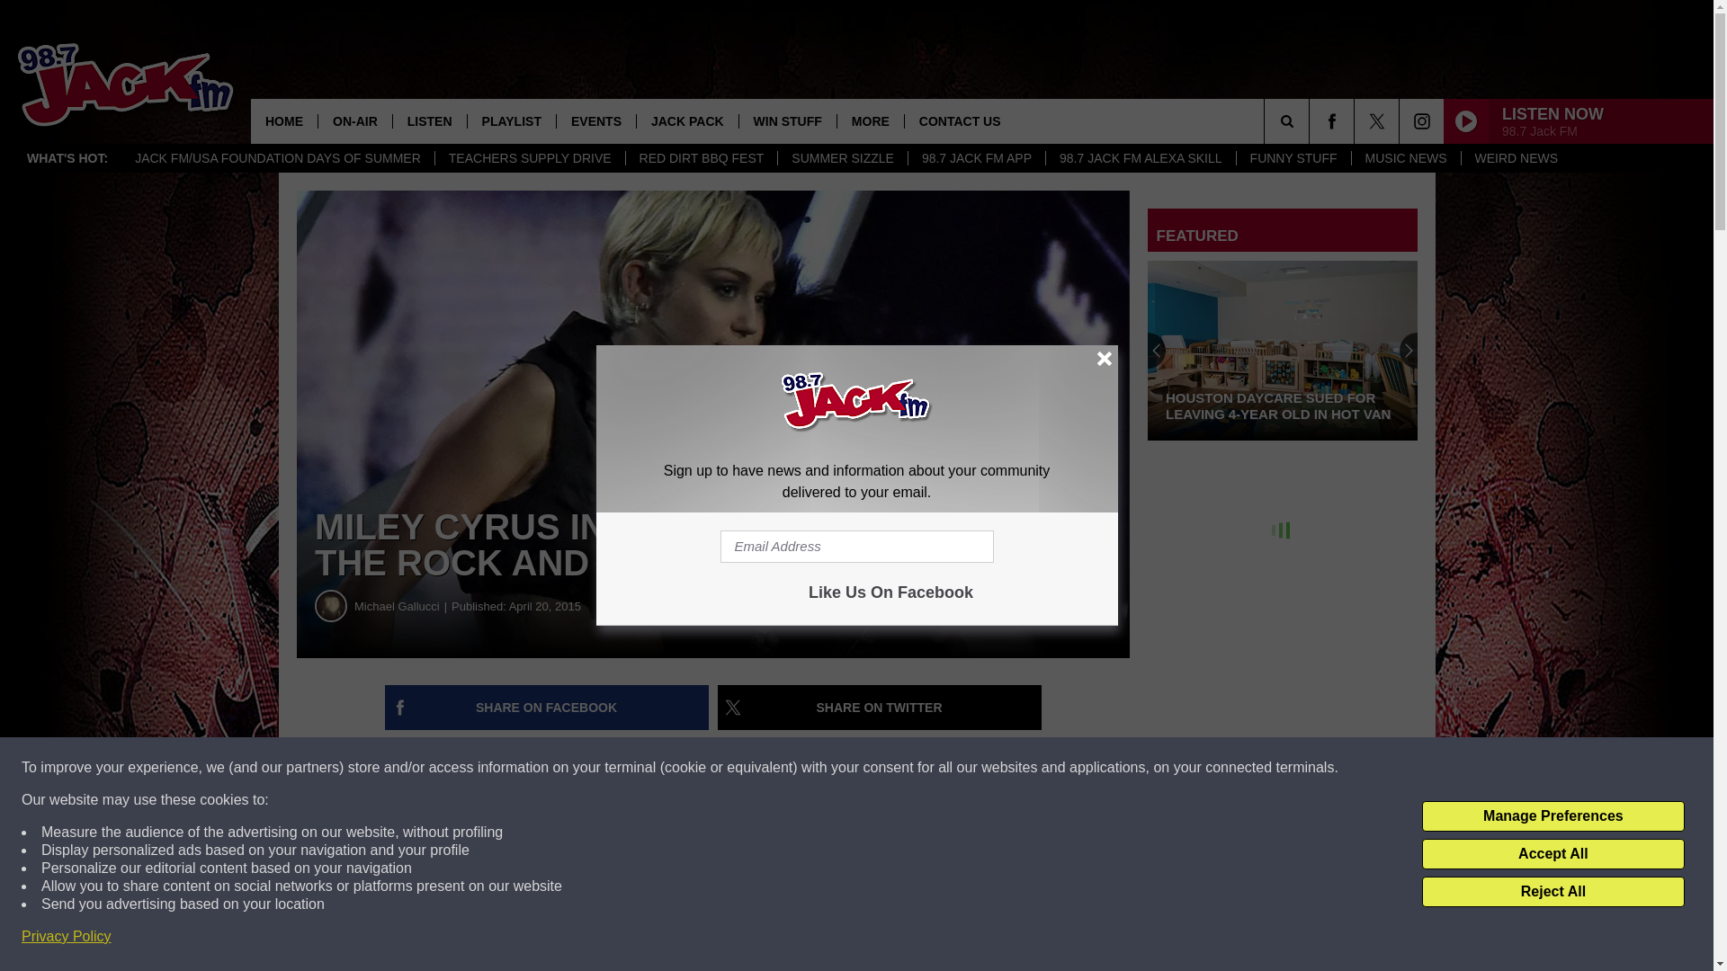 This screenshot has width=1727, height=971. Describe the element at coordinates (842, 158) in the screenshot. I see `SUMMER SIZZLE` at that location.